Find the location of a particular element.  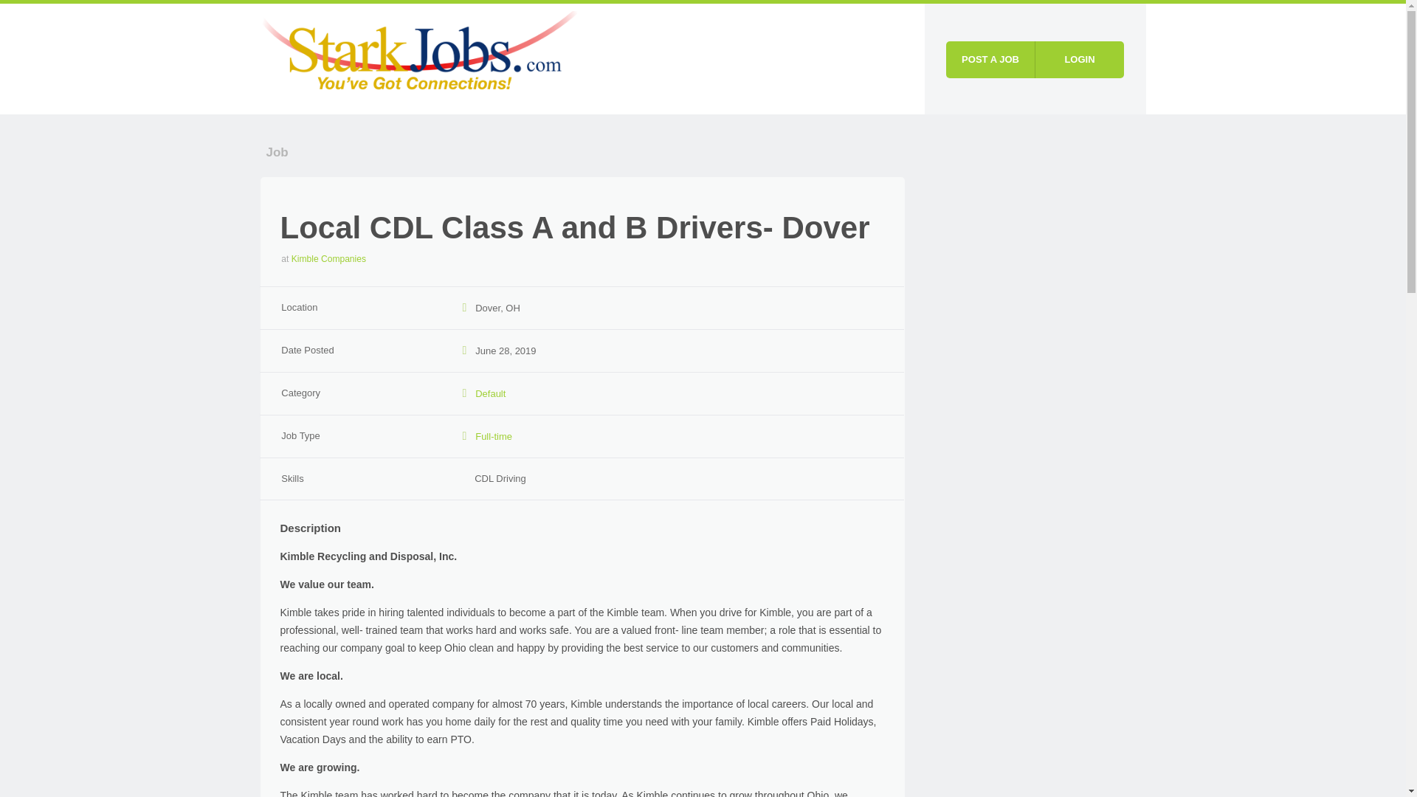

Full-time is located at coordinates (493, 437).